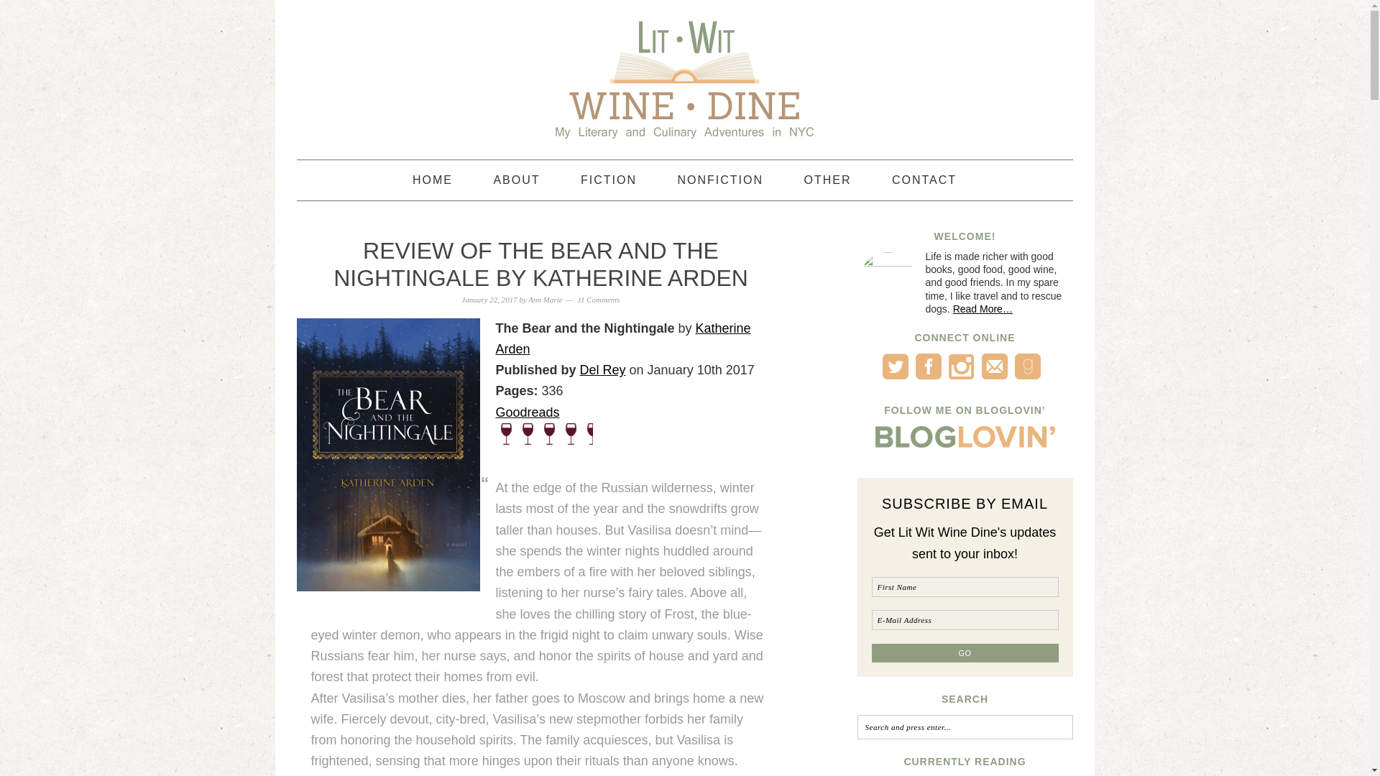 The height and width of the screenshot is (776, 1380). Describe the element at coordinates (720, 180) in the screenshot. I see `NONFICTION` at that location.